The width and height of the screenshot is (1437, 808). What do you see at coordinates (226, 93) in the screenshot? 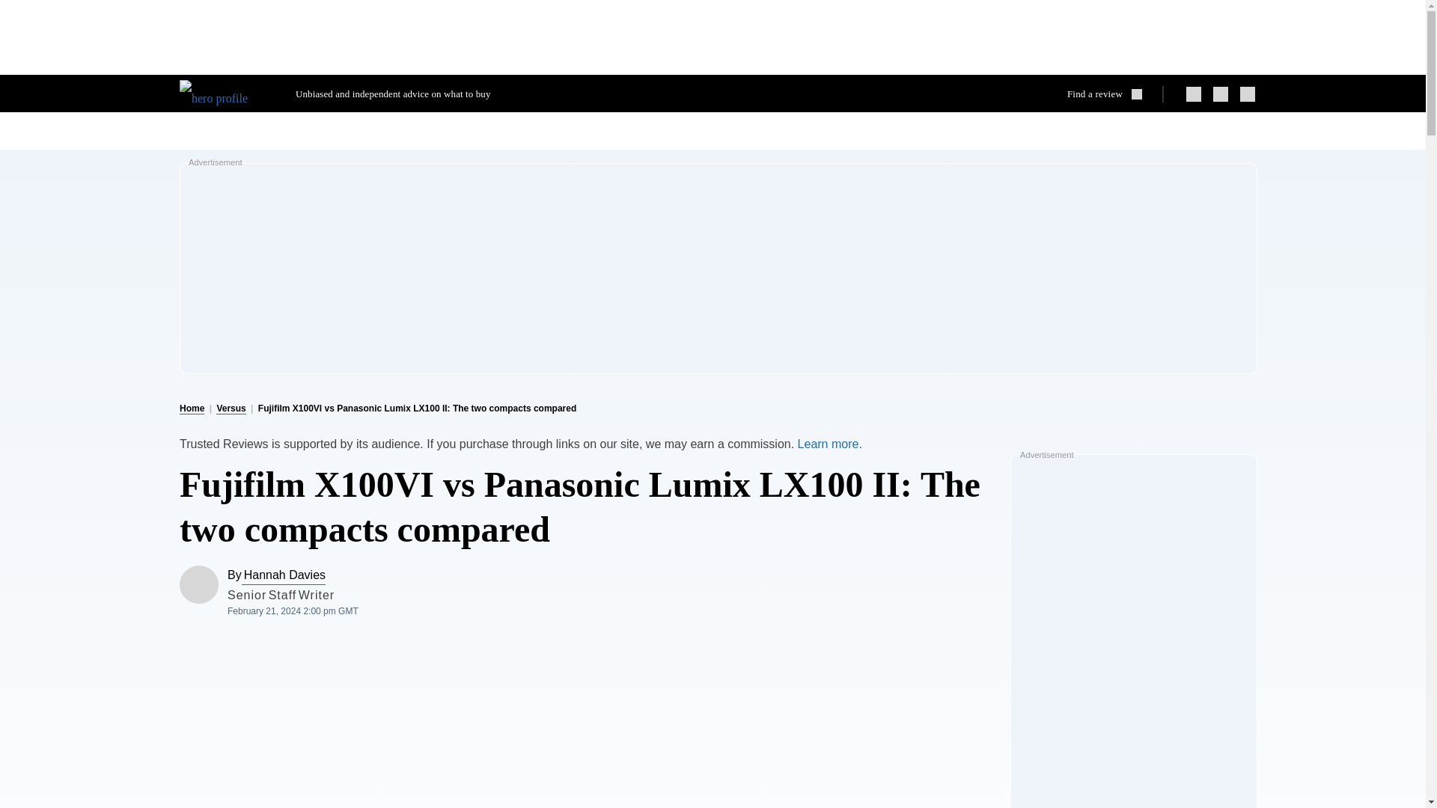
I see `Trusted Reviews` at bounding box center [226, 93].